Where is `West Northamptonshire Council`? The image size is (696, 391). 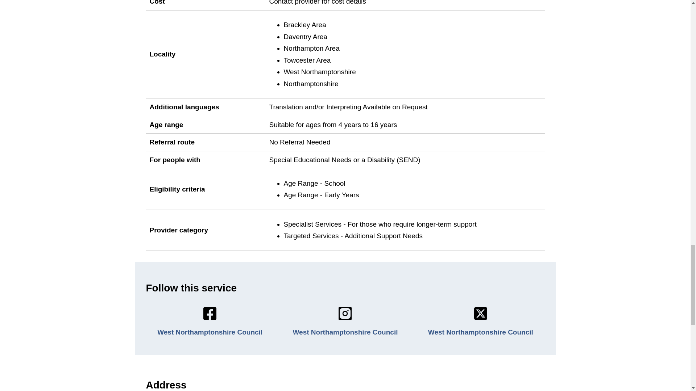
West Northamptonshire Council is located at coordinates (345, 332).